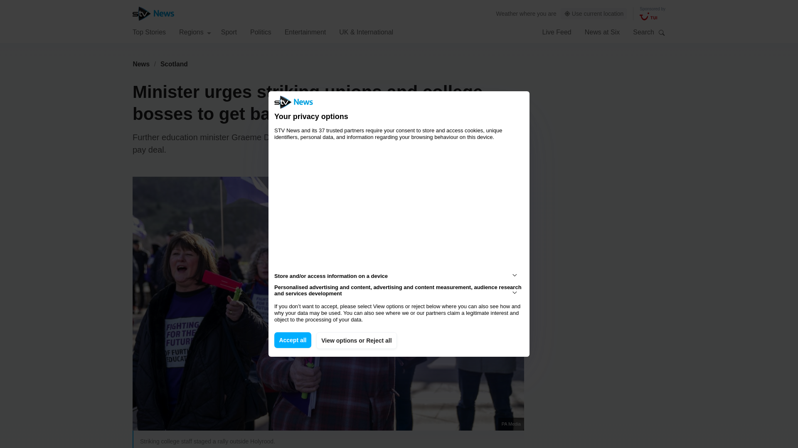 The image size is (798, 448). What do you see at coordinates (261, 32) in the screenshot?
I see `Politics` at bounding box center [261, 32].